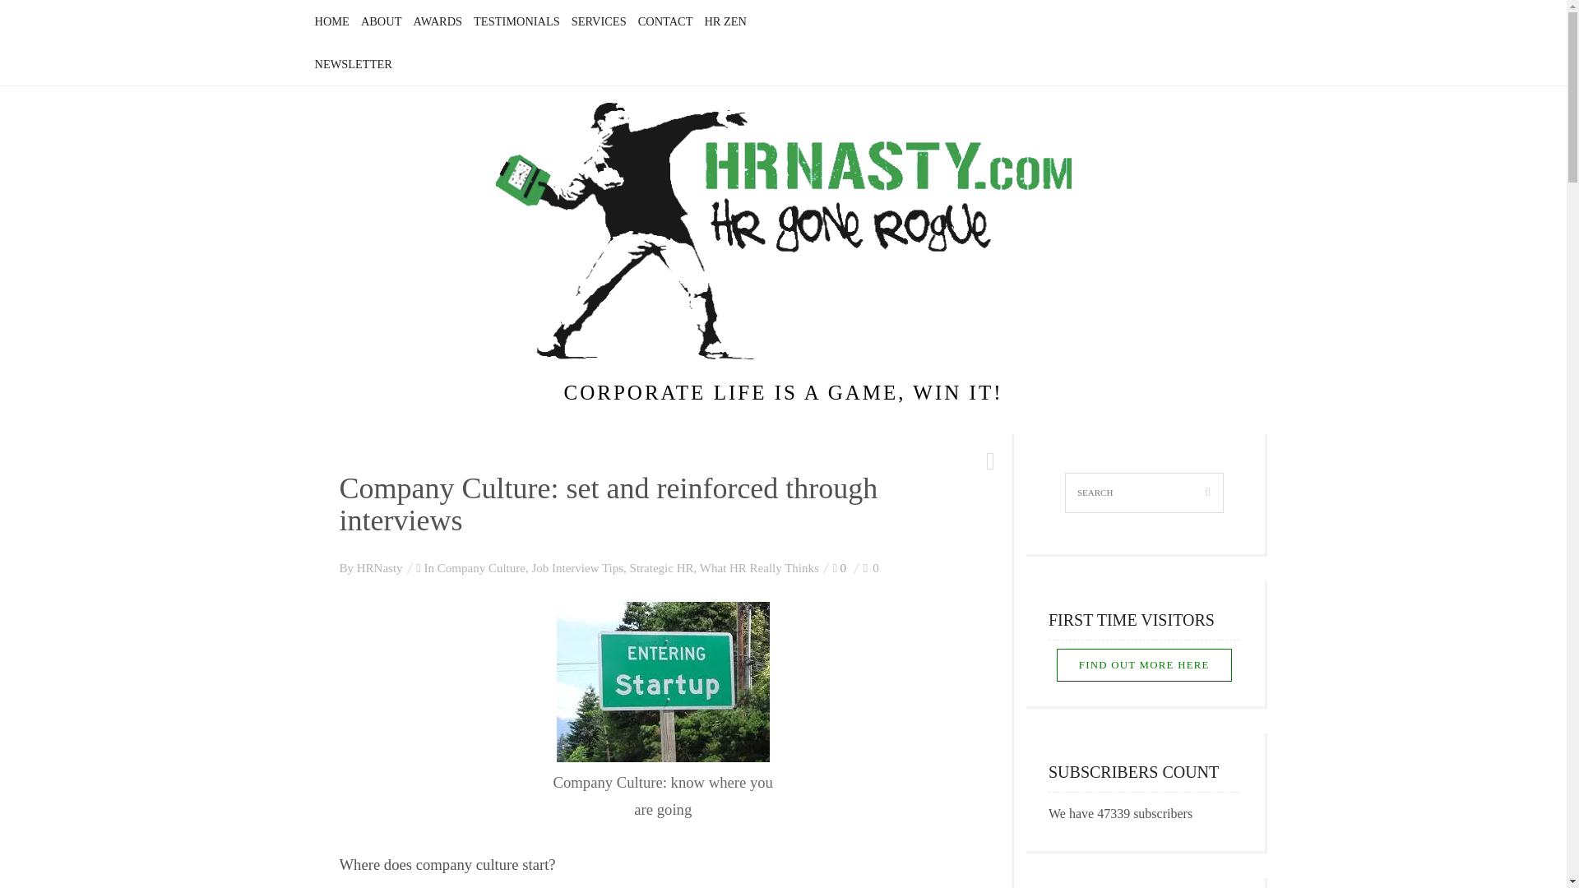 This screenshot has width=1579, height=888. What do you see at coordinates (382, 21) in the screenshot?
I see `ABOUT` at bounding box center [382, 21].